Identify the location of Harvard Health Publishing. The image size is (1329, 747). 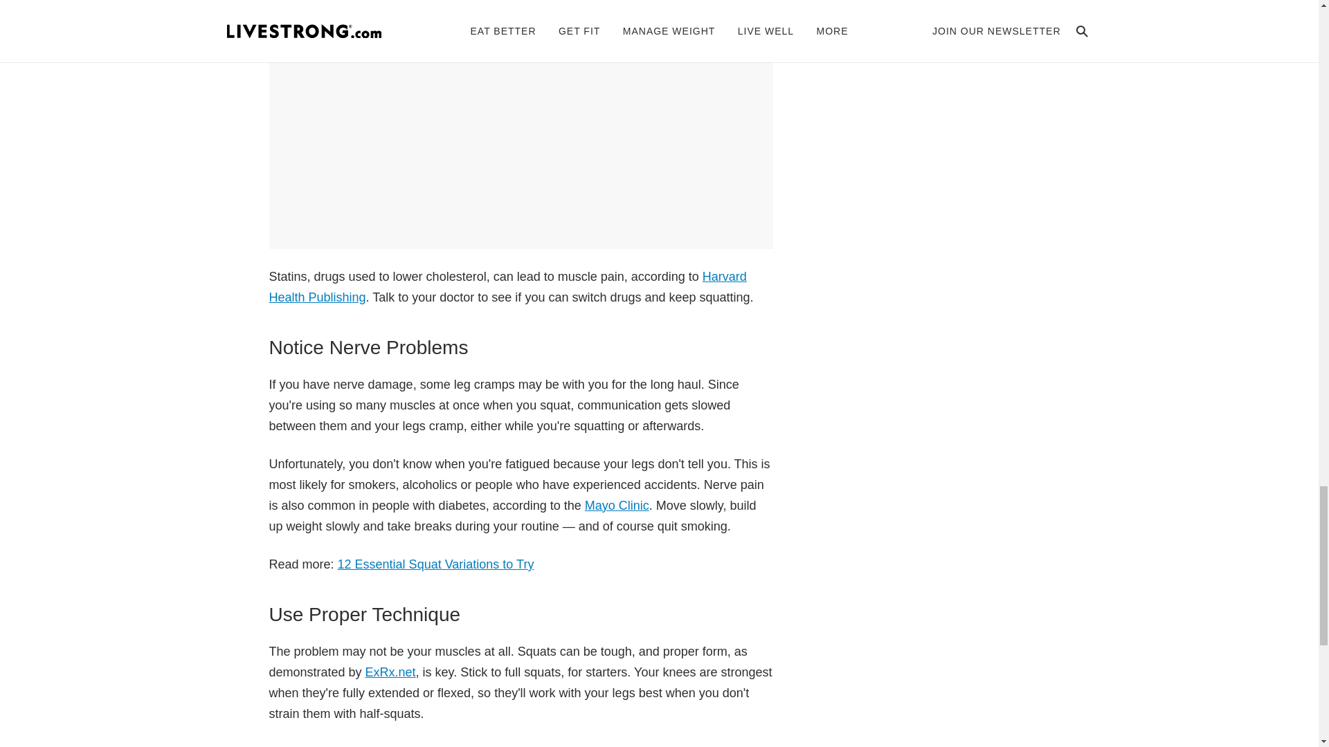
(507, 286).